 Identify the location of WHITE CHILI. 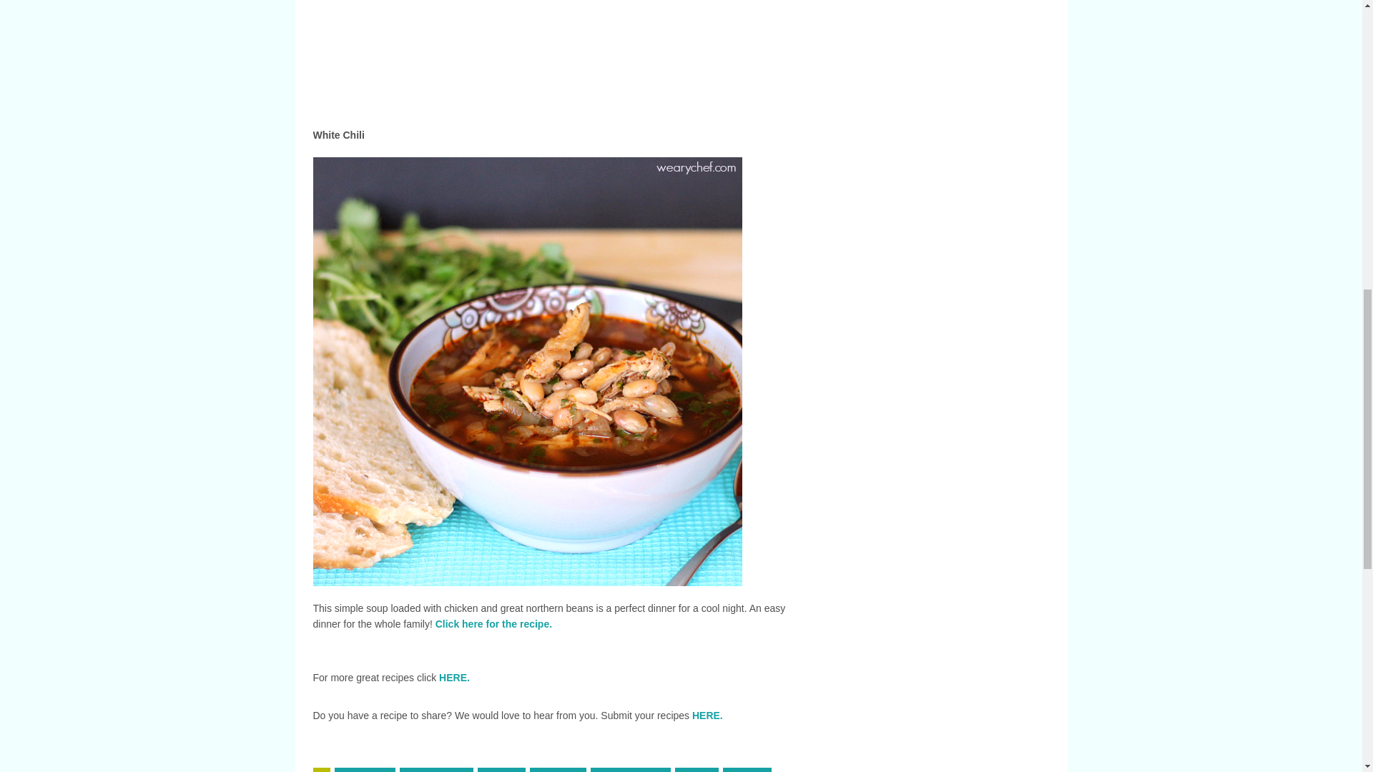
(436, 769).